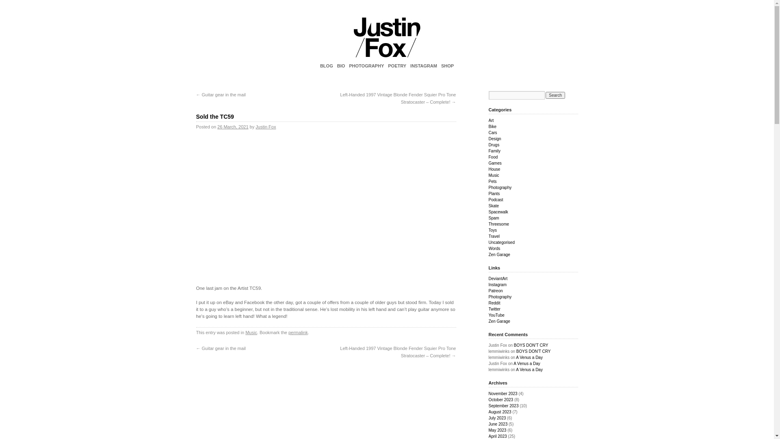 Image resolution: width=780 pixels, height=439 pixels. Describe the element at coordinates (494, 193) in the screenshot. I see `Plants` at that location.